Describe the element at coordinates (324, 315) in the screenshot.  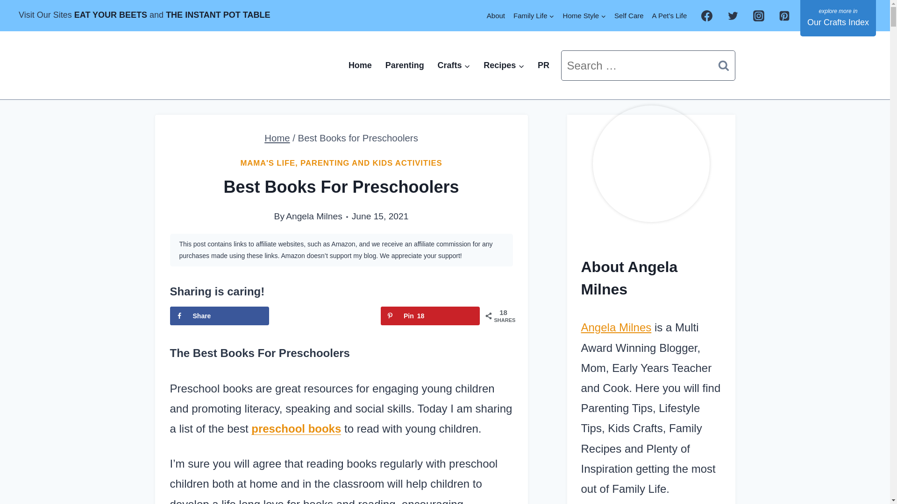
I see `About` at that location.